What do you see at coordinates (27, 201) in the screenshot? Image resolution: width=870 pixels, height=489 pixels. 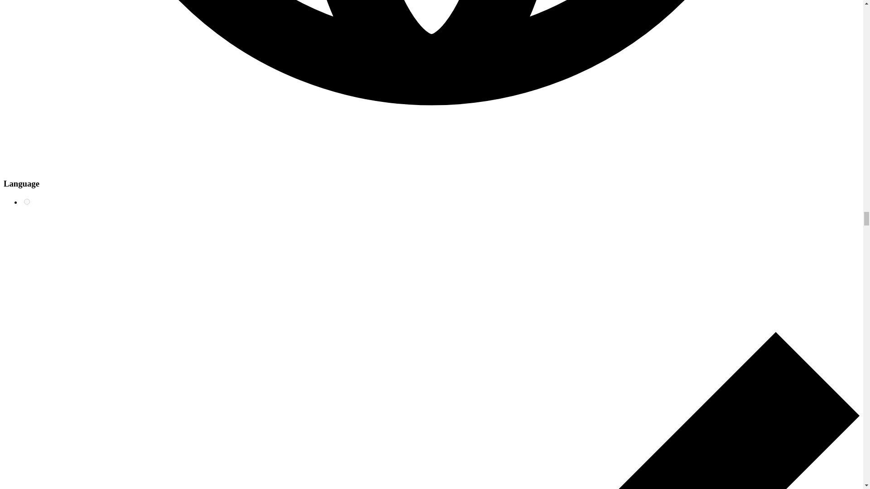 I see `1` at bounding box center [27, 201].